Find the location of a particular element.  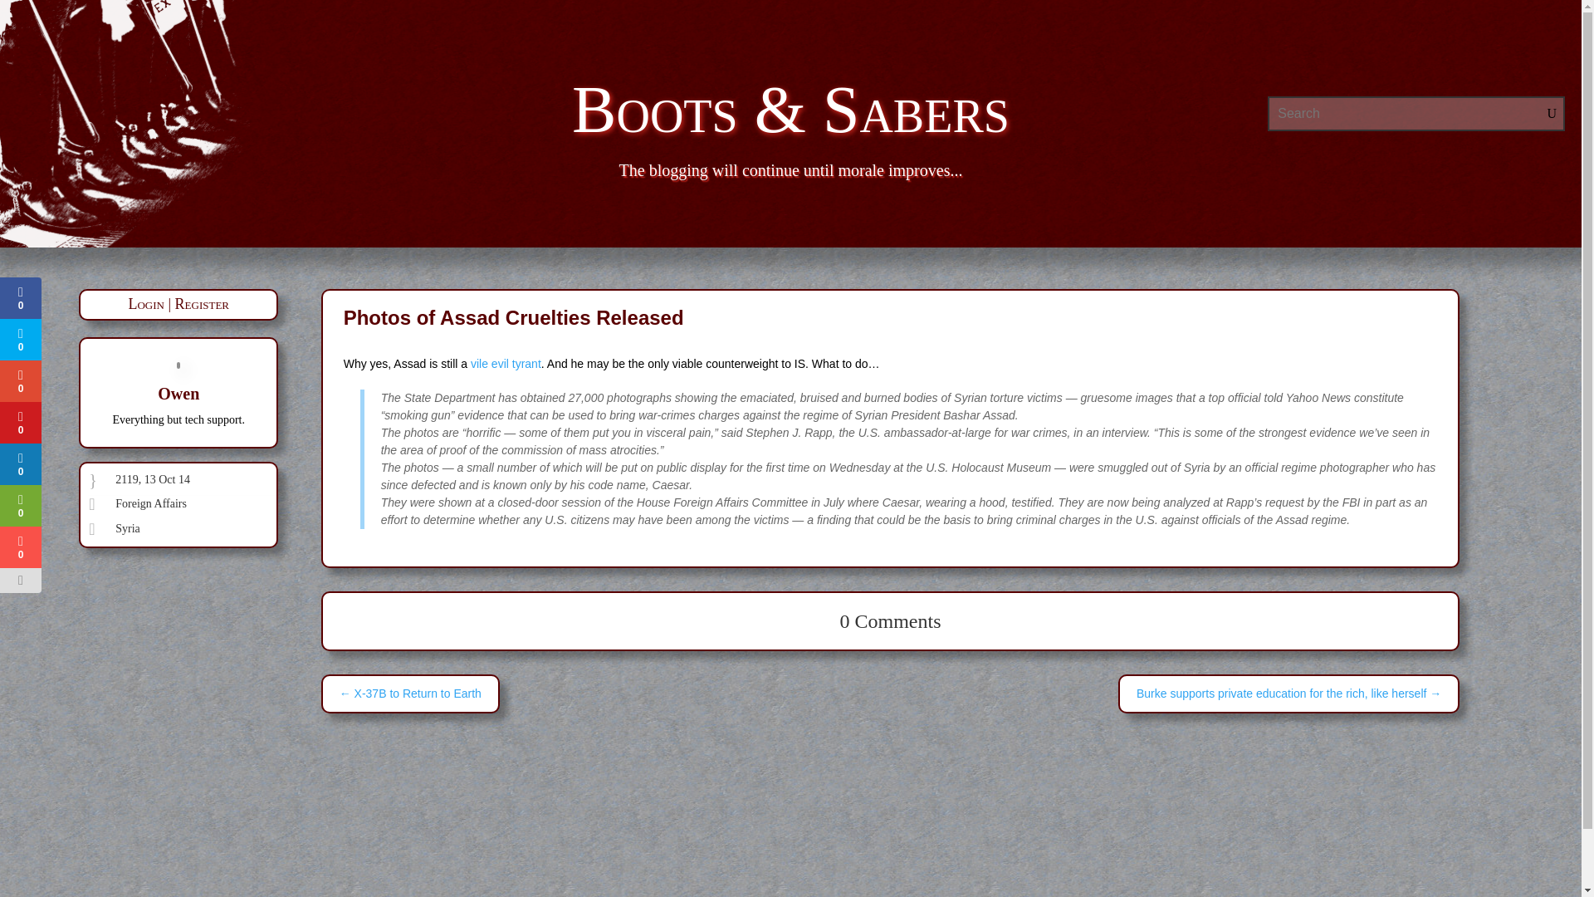

0 is located at coordinates (19, 505).